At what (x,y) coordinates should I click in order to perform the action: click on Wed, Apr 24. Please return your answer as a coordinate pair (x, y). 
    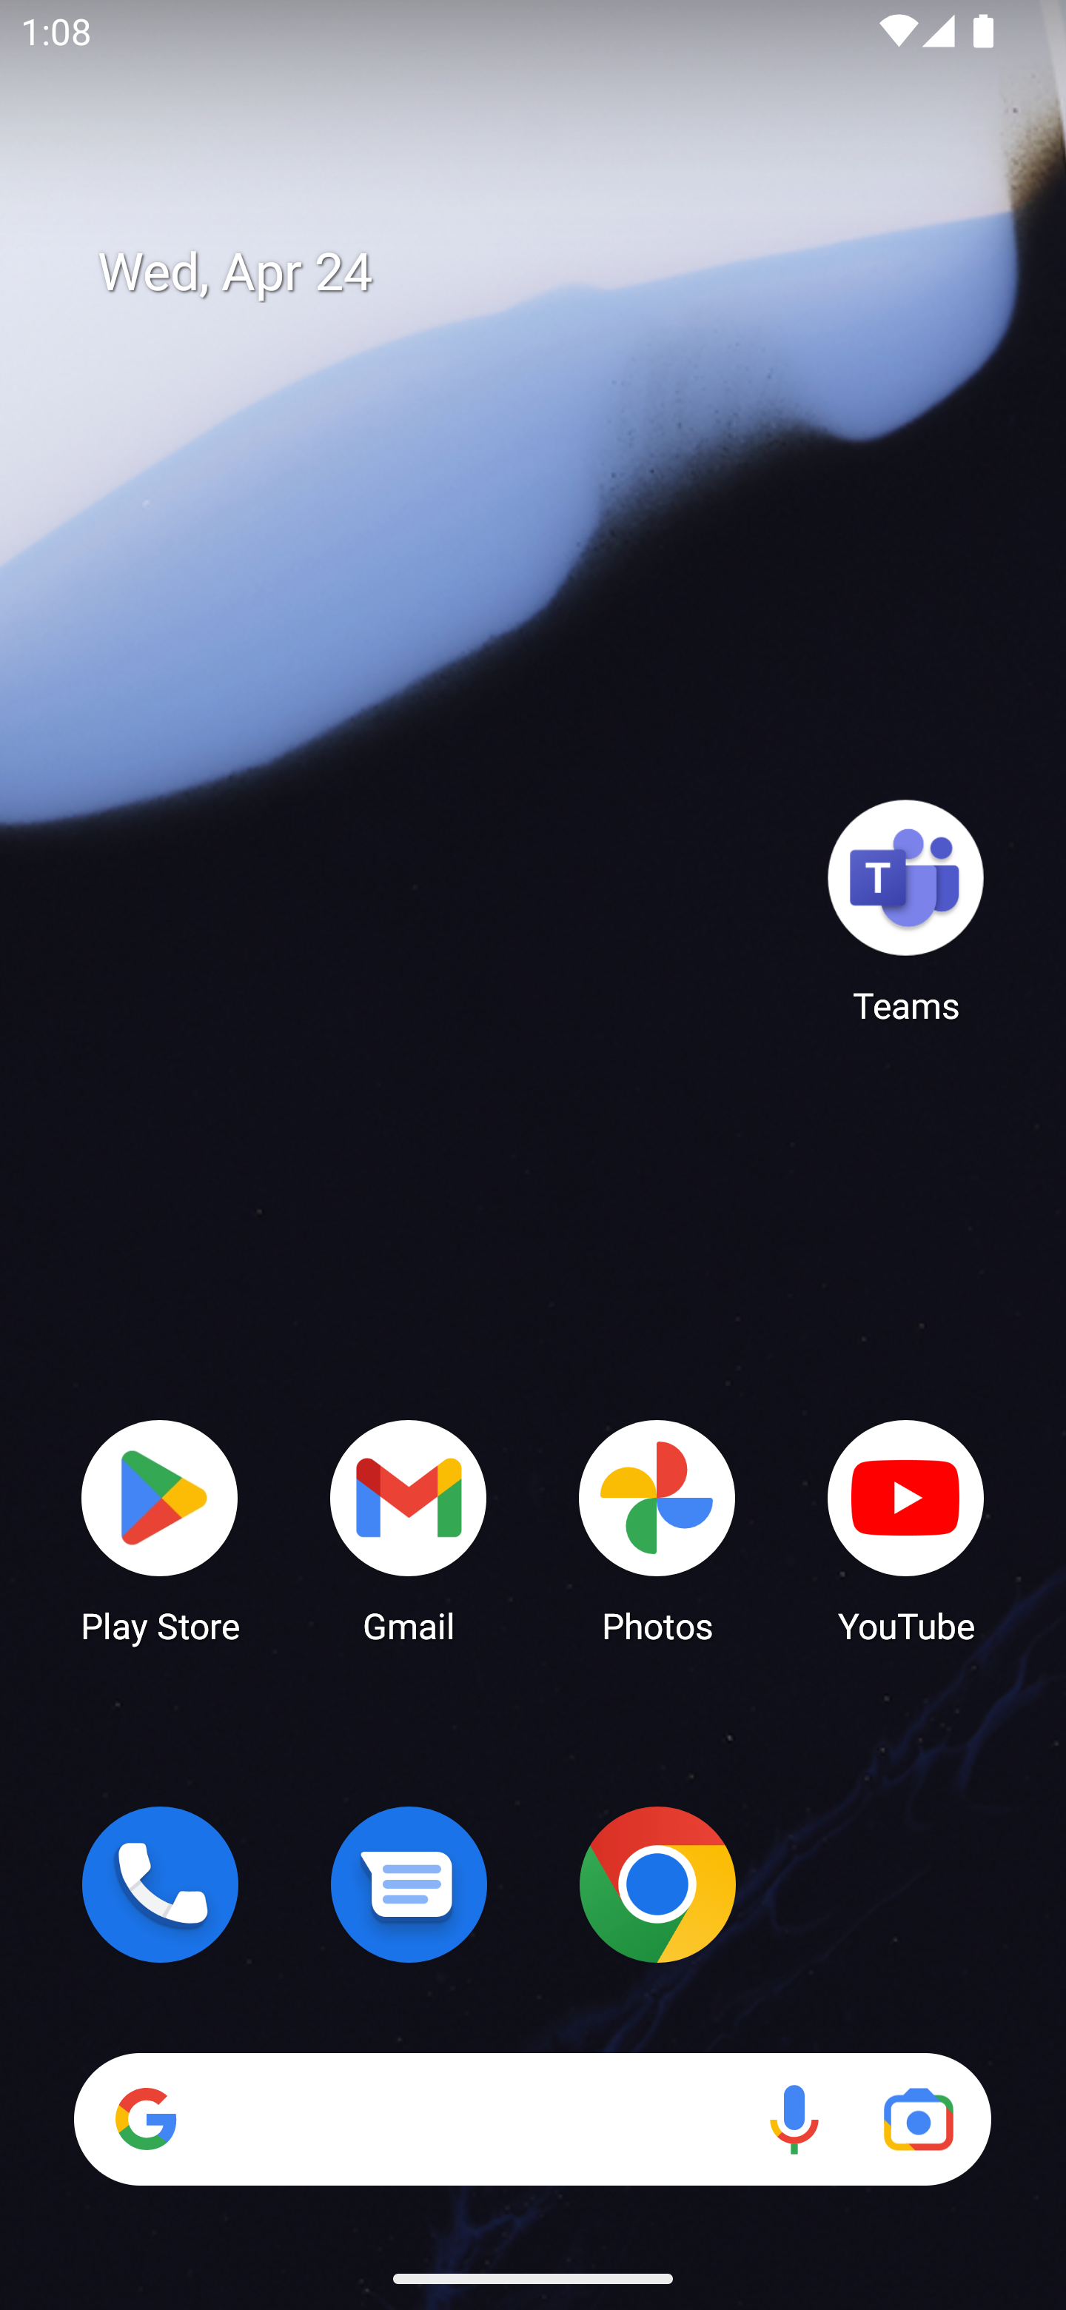
    Looking at the image, I should click on (554, 272).